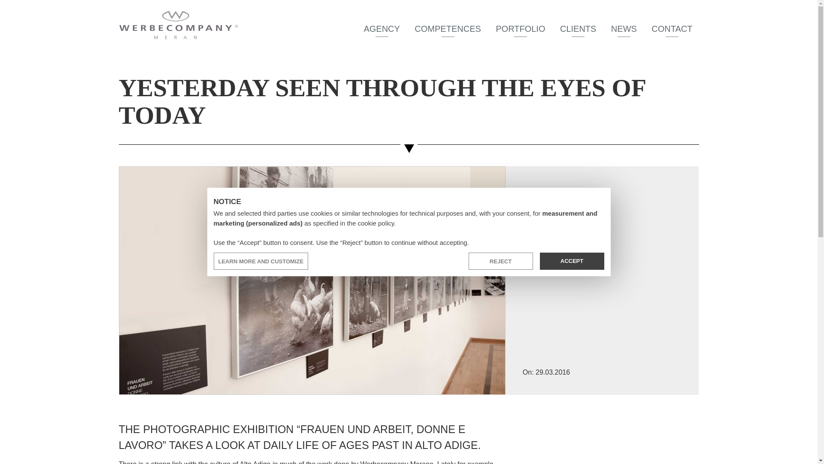 This screenshot has height=464, width=824. I want to click on REJECT, so click(501, 261).